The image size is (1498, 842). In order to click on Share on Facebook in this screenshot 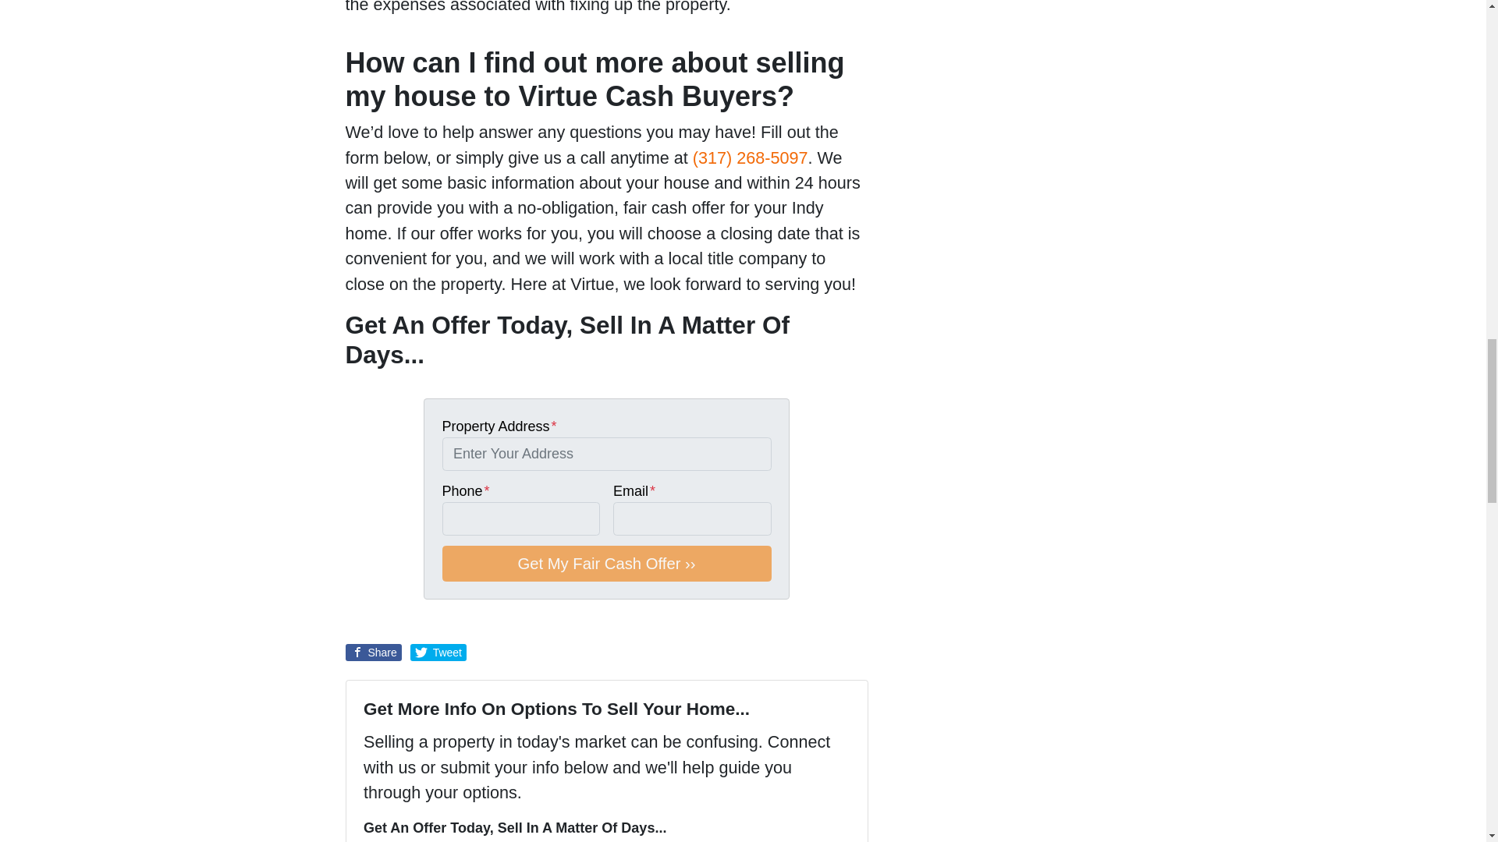, I will do `click(373, 652)`.